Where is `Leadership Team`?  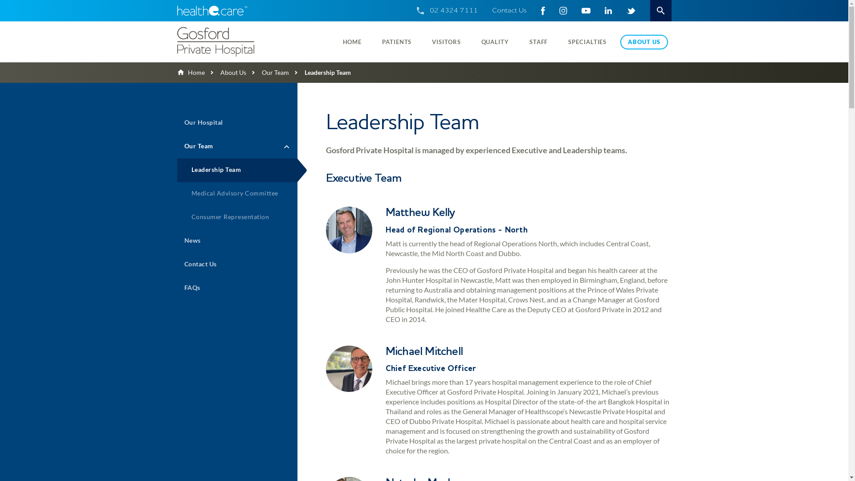 Leadership Team is located at coordinates (237, 170).